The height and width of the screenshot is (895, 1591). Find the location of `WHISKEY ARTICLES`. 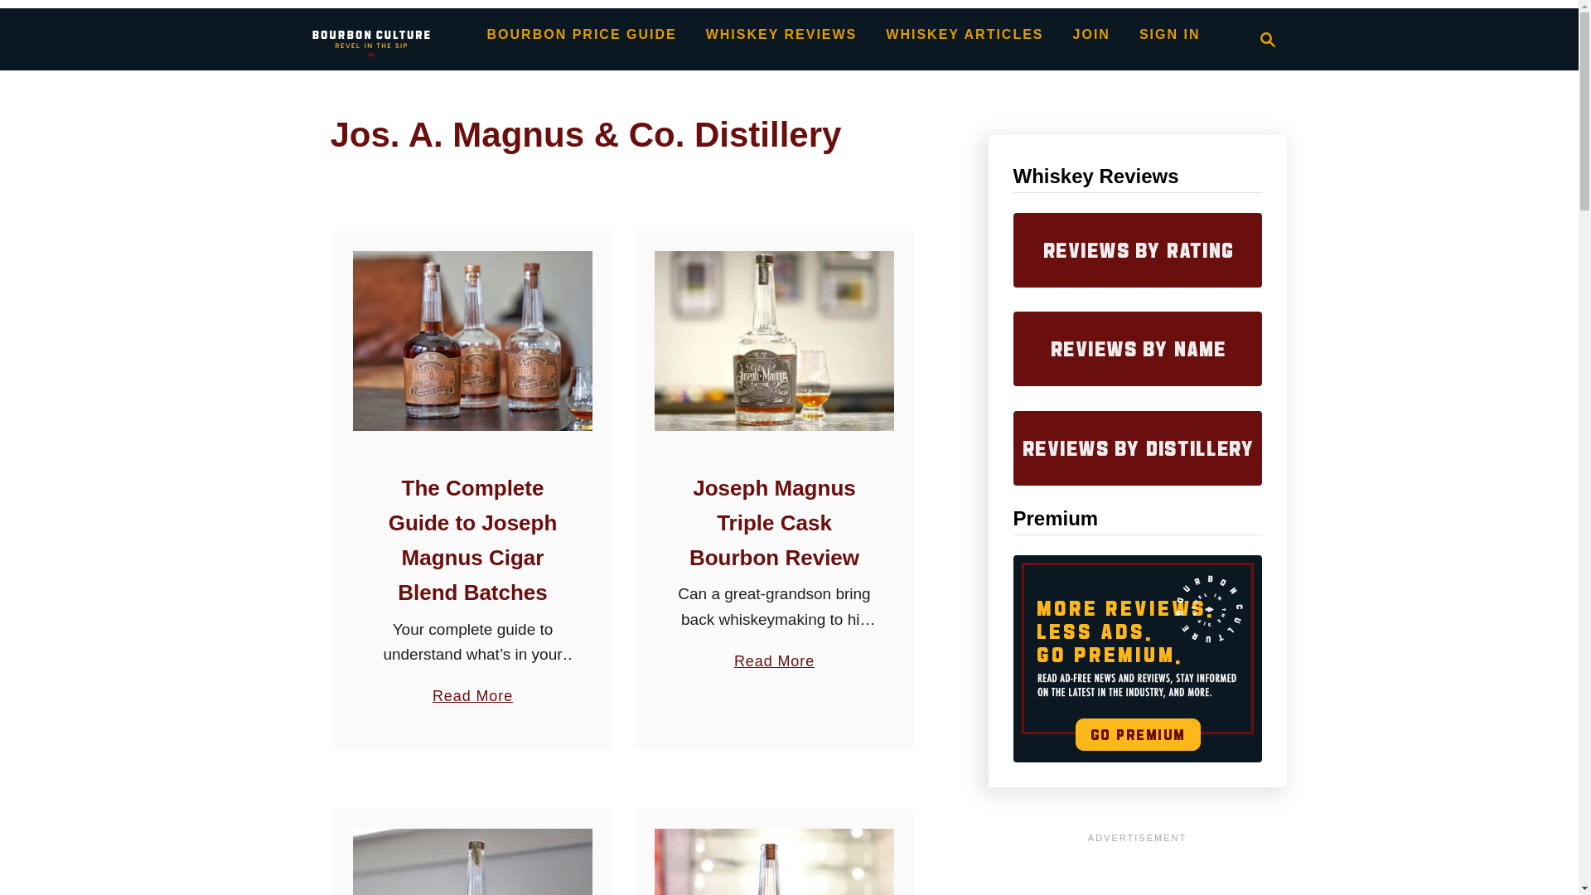

WHISKEY ARTICLES is located at coordinates (472, 341).